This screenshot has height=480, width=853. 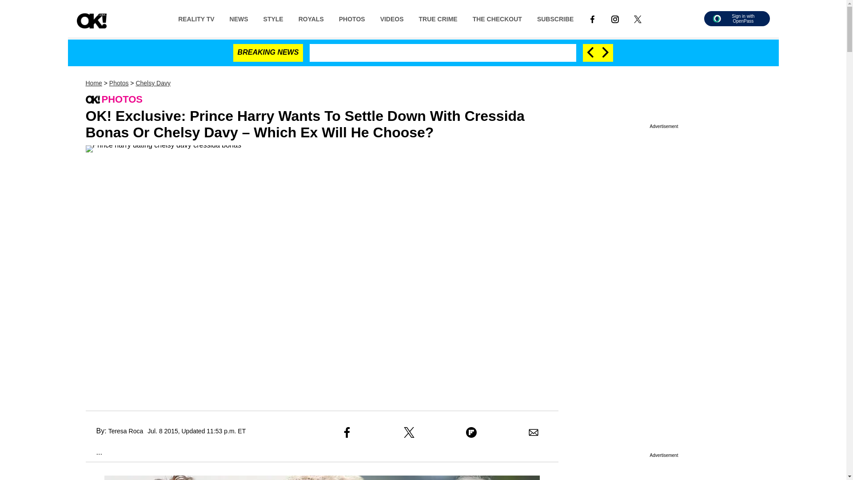 I want to click on THE CHECKOUT, so click(x=497, y=18).